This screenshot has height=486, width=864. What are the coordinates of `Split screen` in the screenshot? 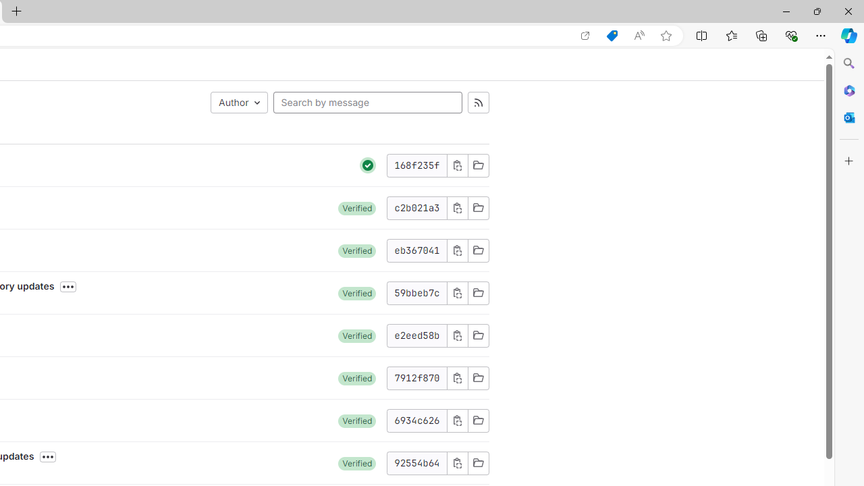 It's located at (702, 35).